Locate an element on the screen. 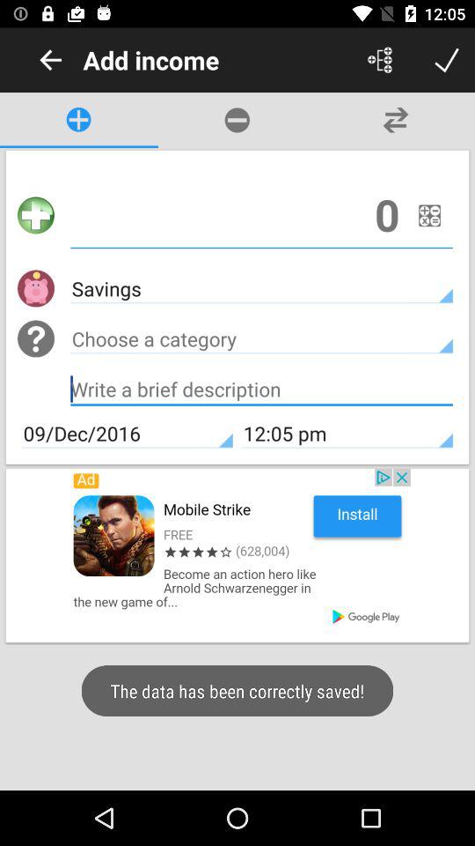 Image resolution: width=475 pixels, height=846 pixels. open ability to write a description is located at coordinates (262, 391).